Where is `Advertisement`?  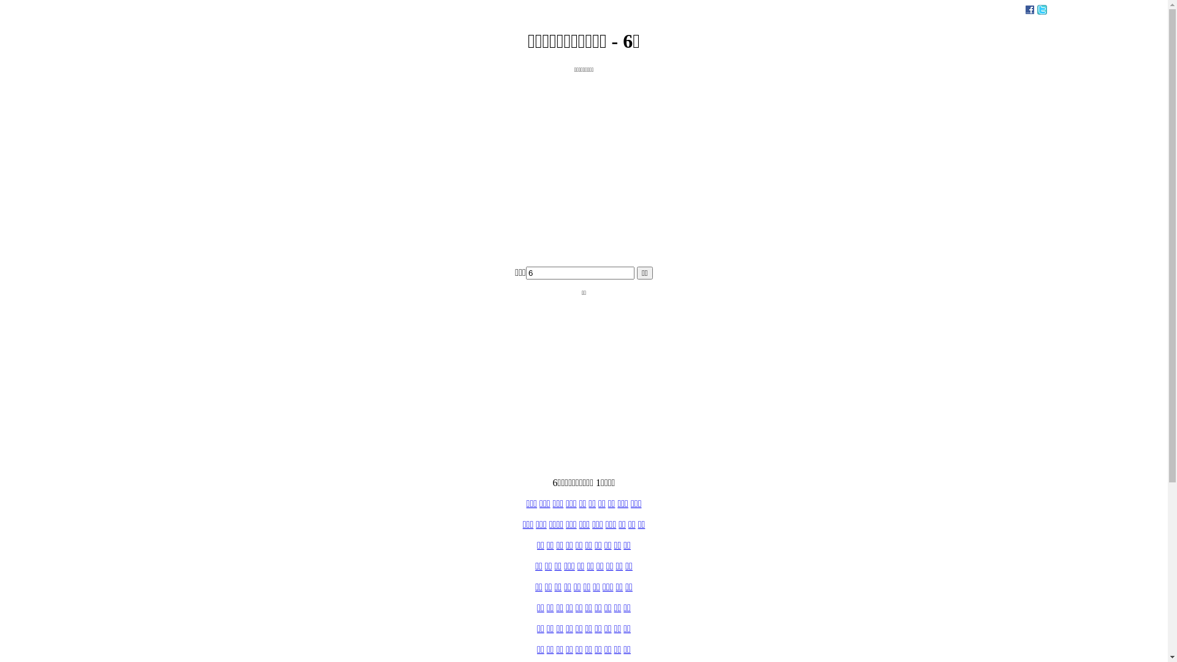 Advertisement is located at coordinates (584, 382).